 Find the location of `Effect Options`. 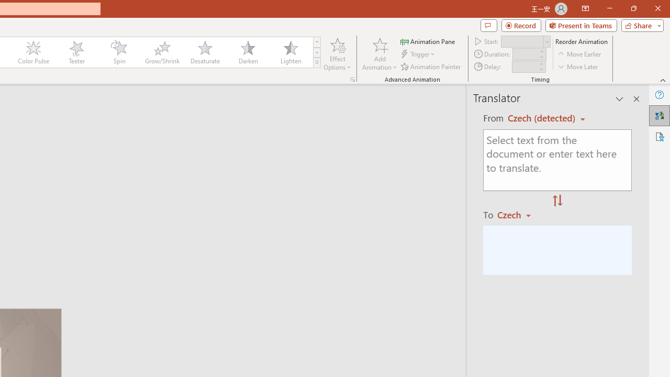

Effect Options is located at coordinates (337, 53).